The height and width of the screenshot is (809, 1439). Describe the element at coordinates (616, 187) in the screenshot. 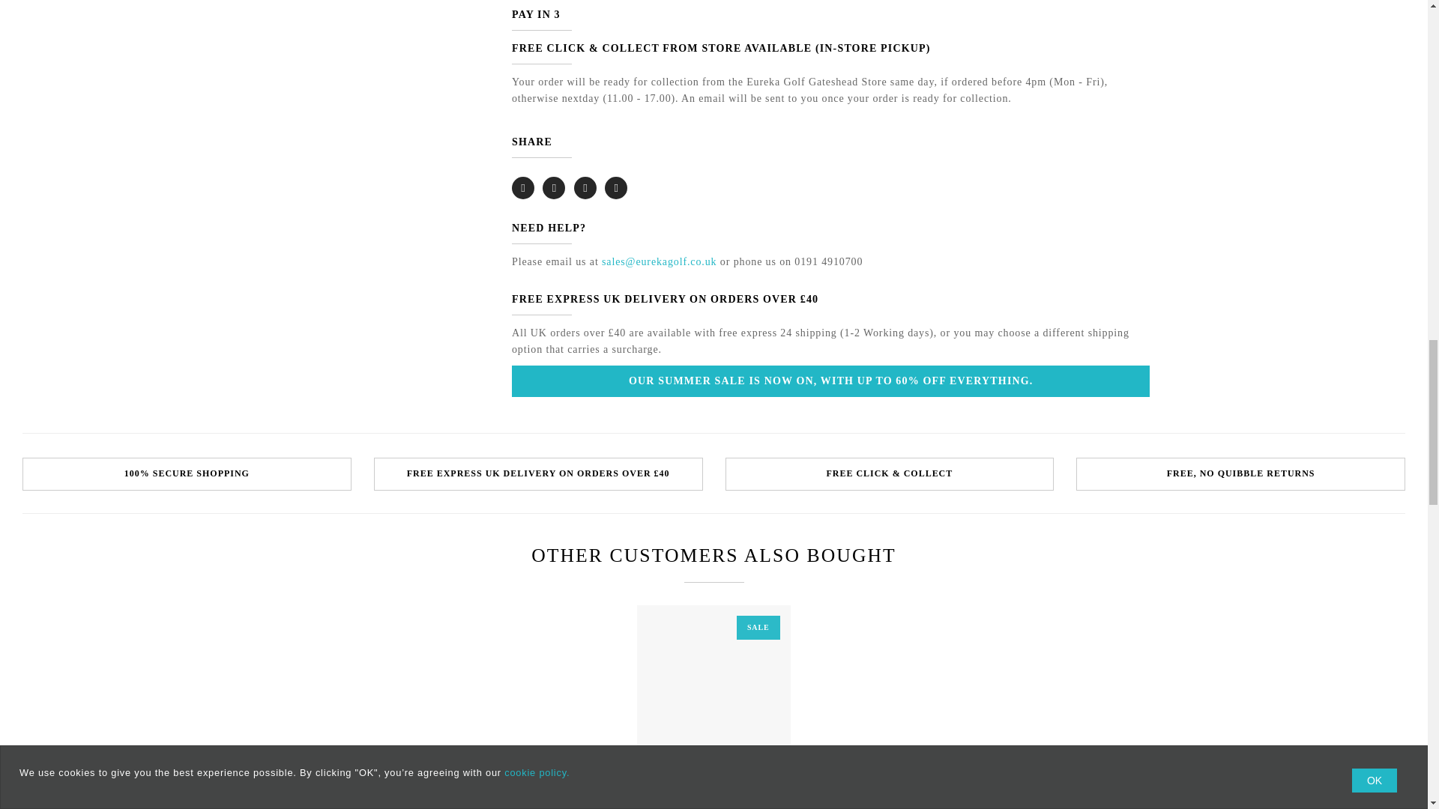

I see `Share with Pinterest` at that location.